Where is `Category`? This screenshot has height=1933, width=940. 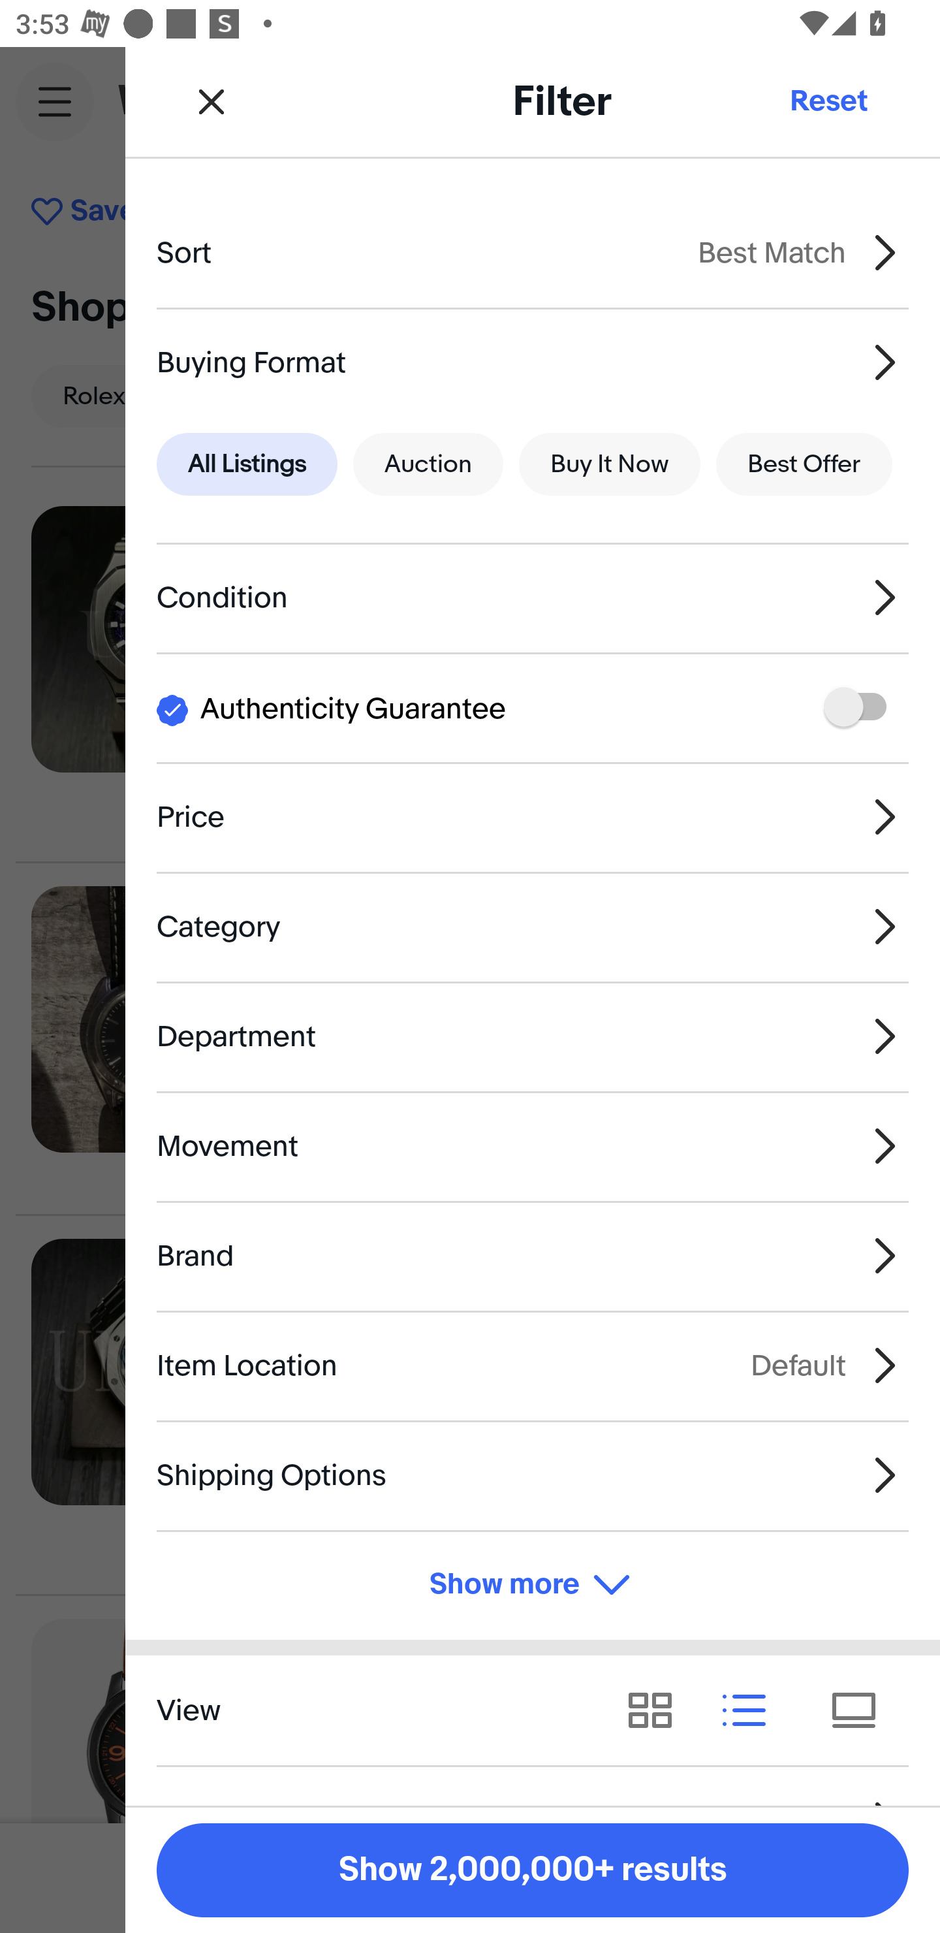 Category is located at coordinates (533, 926).